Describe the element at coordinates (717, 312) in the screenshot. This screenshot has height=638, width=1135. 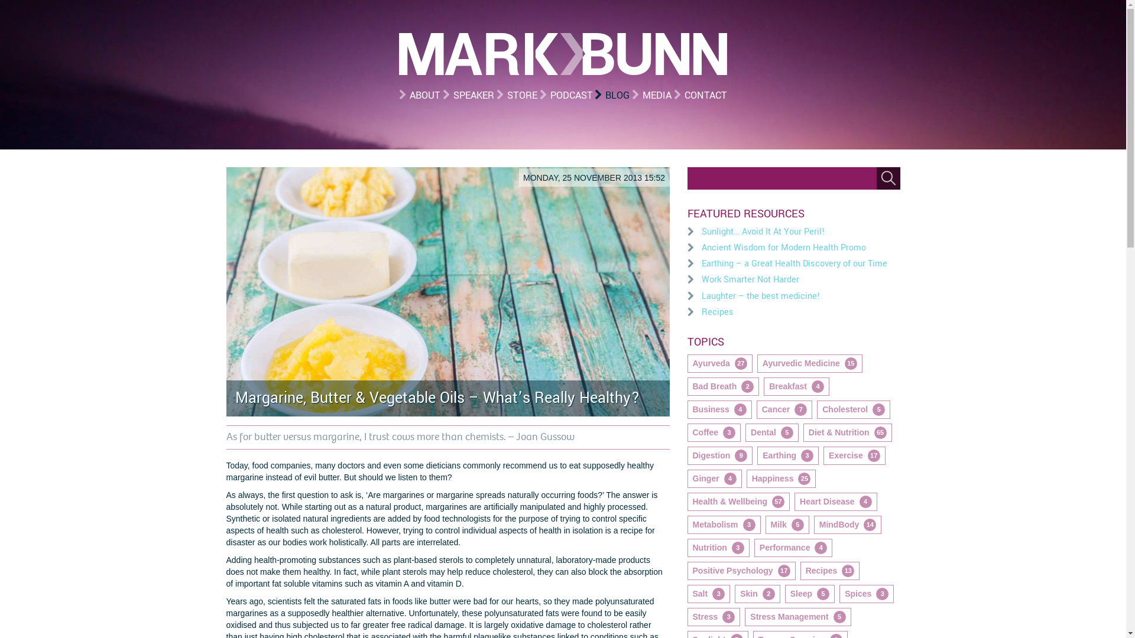
I see `Recipes` at that location.